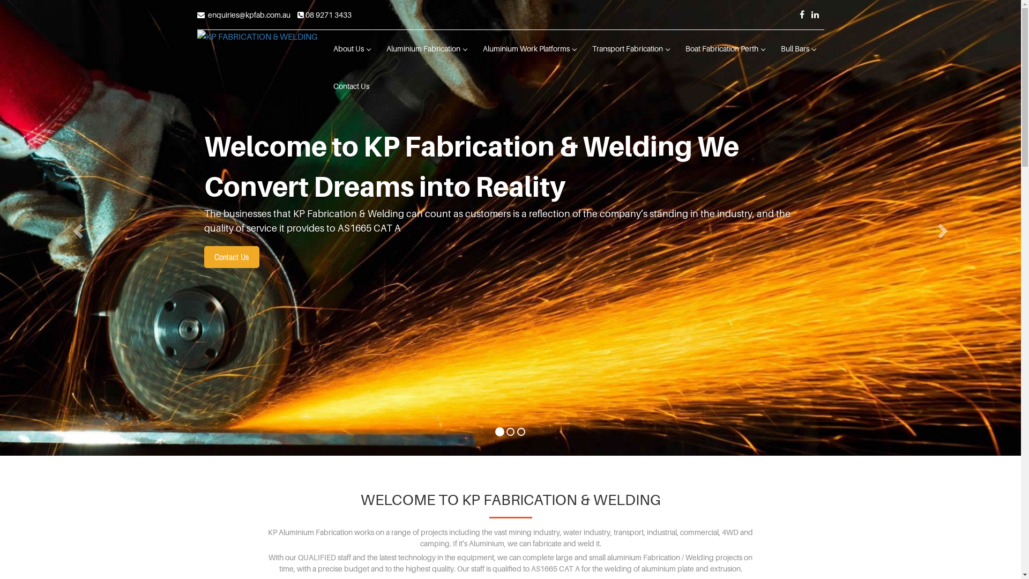 Image resolution: width=1029 pixels, height=579 pixels. What do you see at coordinates (352, 49) in the screenshot?
I see `About Us` at bounding box center [352, 49].